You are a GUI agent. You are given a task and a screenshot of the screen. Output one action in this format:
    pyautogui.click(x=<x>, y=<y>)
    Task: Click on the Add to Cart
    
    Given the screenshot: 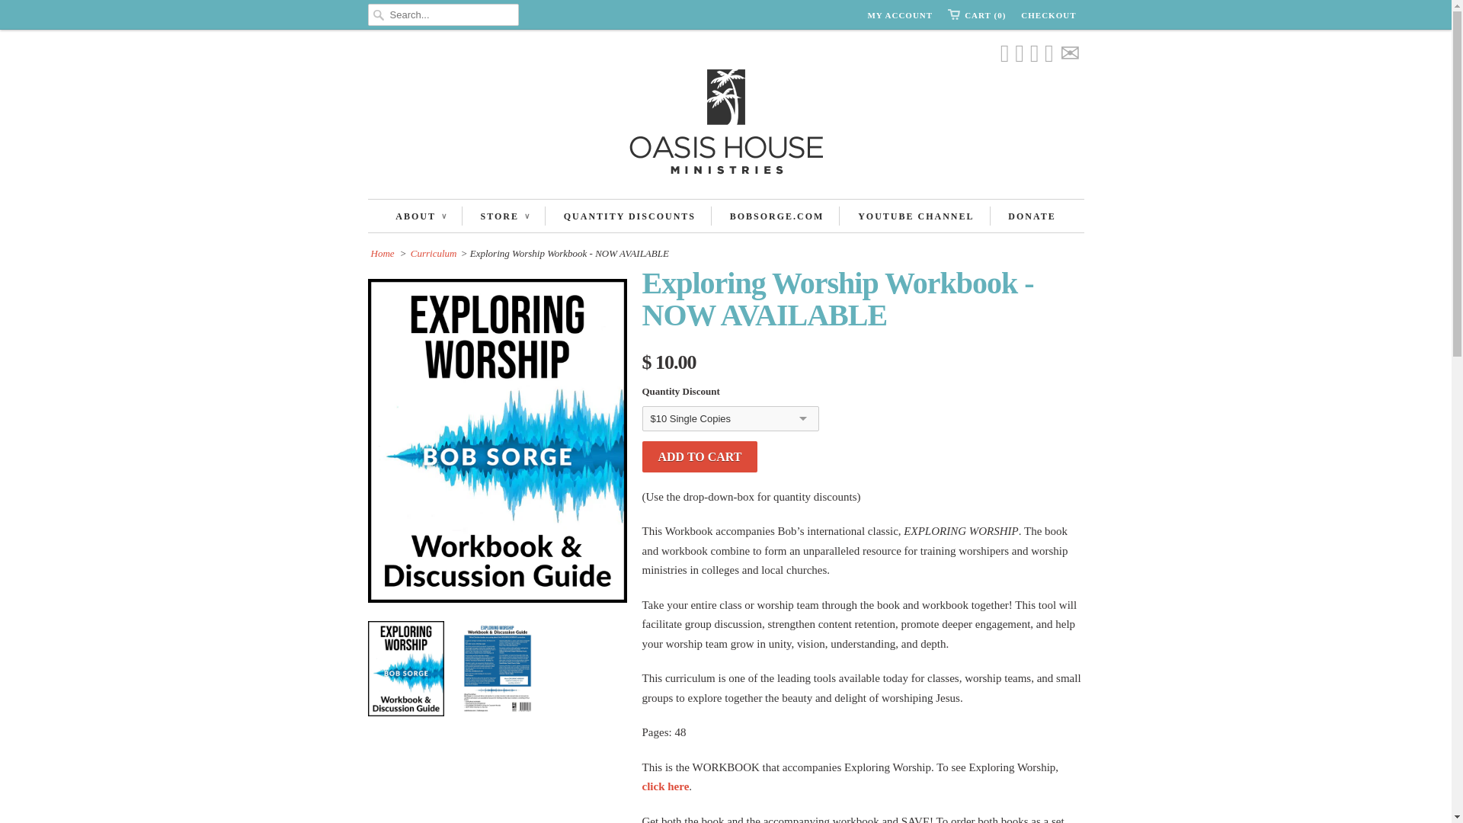 What is the action you would take?
    pyautogui.click(x=699, y=456)
    